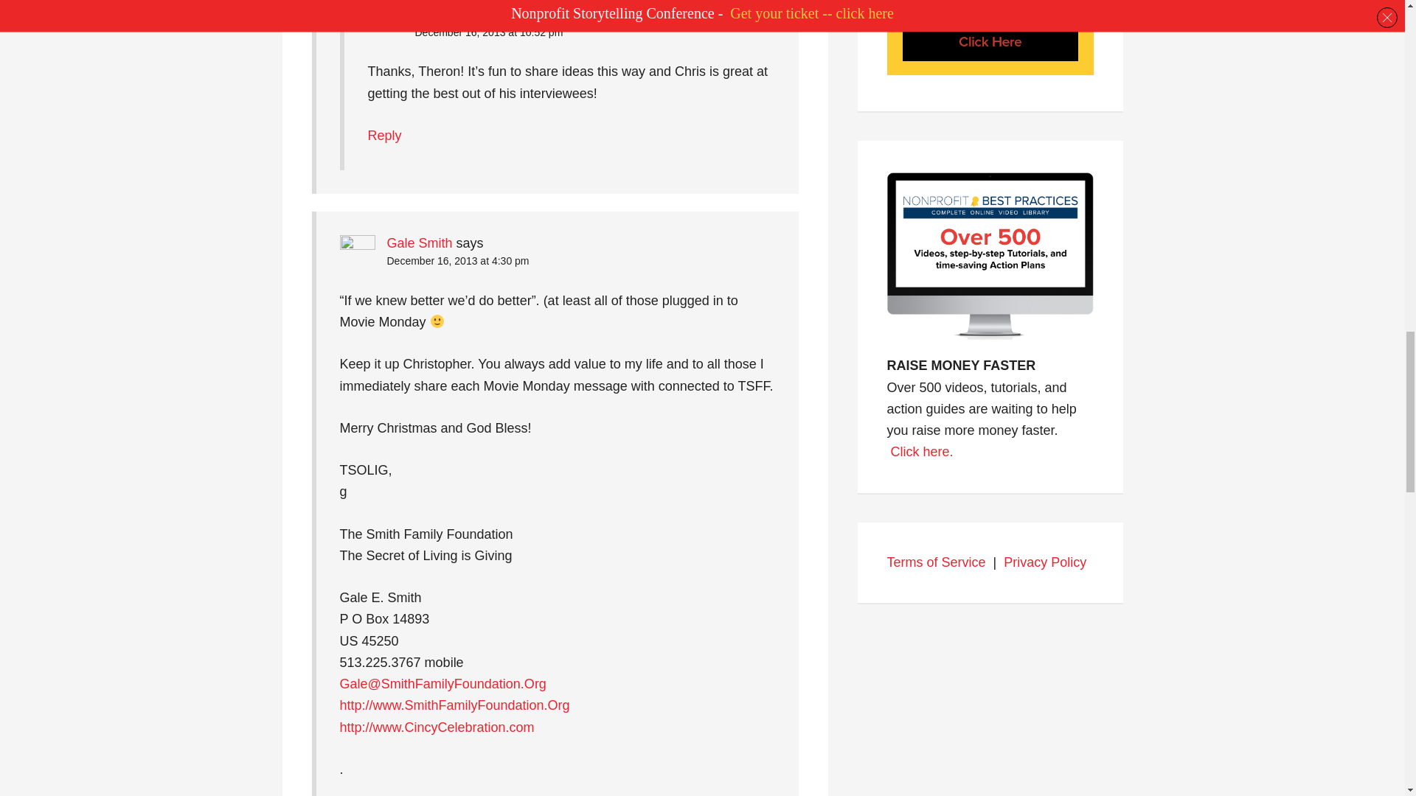  What do you see at coordinates (990, 343) in the screenshot?
I see `Netflix for Nonprofits` at bounding box center [990, 343].